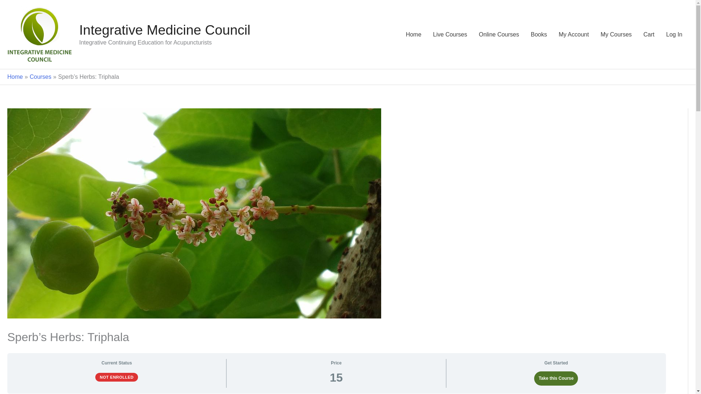 The image size is (701, 394). I want to click on Live Courses, so click(450, 34).